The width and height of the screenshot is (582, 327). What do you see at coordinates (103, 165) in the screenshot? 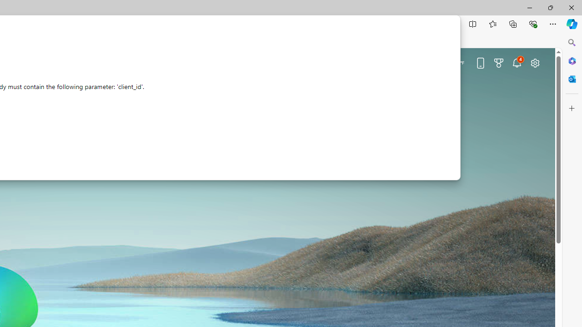
I see `Netflix` at bounding box center [103, 165].